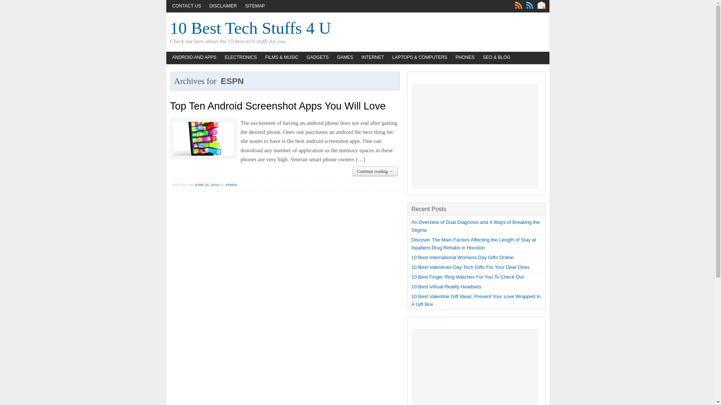 Image resolution: width=721 pixels, height=405 pixels. I want to click on ELECTRONICS, so click(241, 58).